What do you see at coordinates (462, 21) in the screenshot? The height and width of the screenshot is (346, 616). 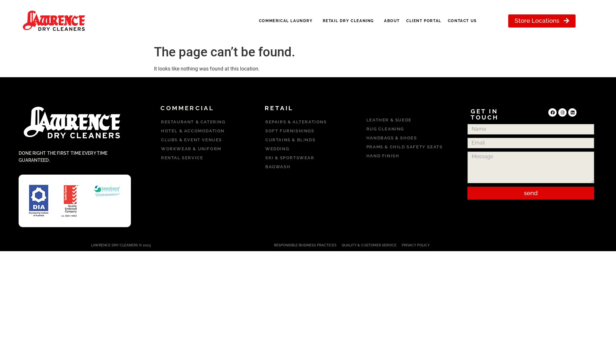 I see `CONTACT US` at bounding box center [462, 21].